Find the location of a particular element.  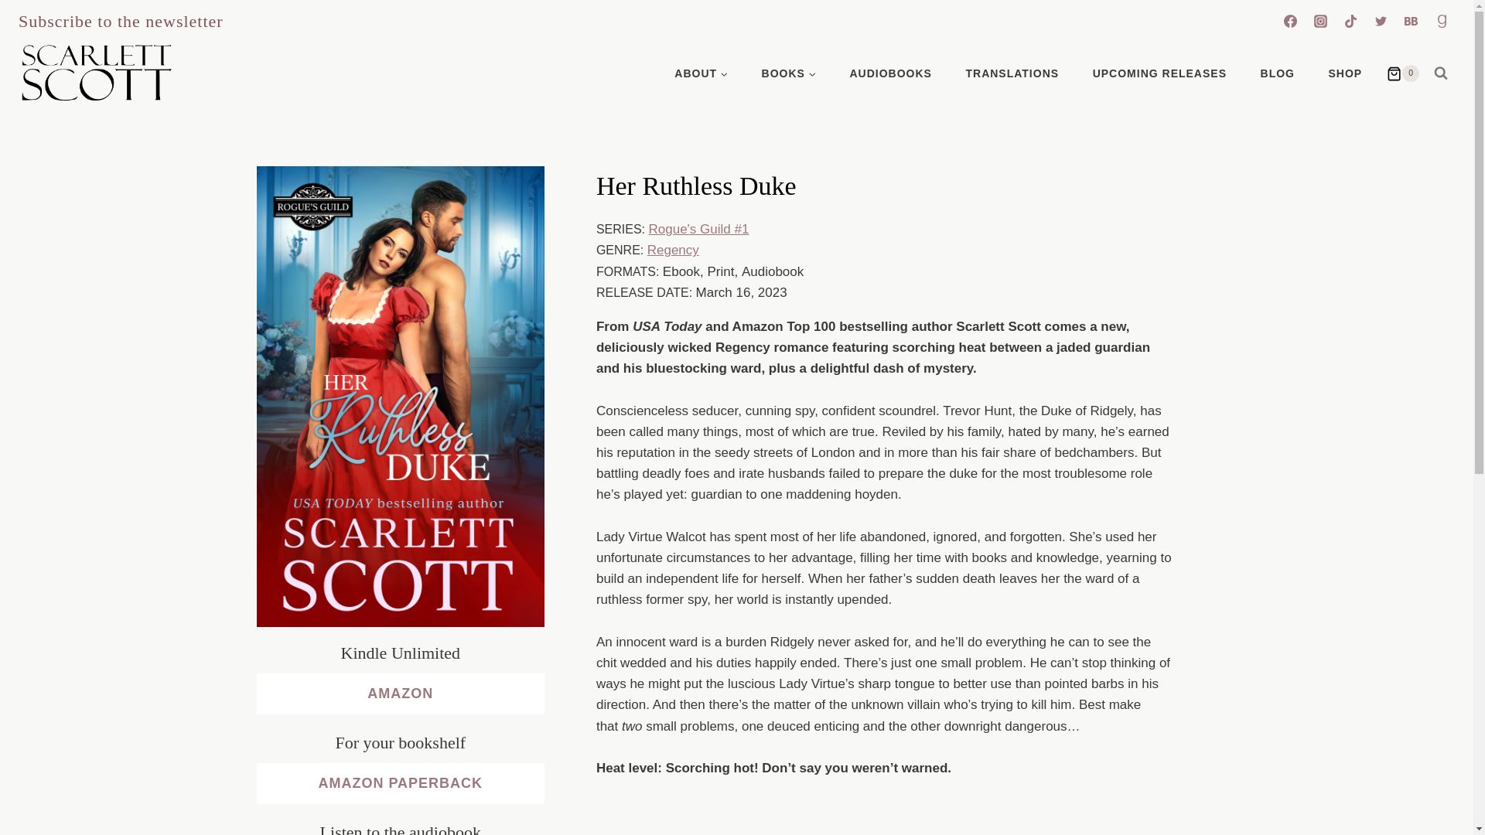

AMAZON is located at coordinates (401, 694).